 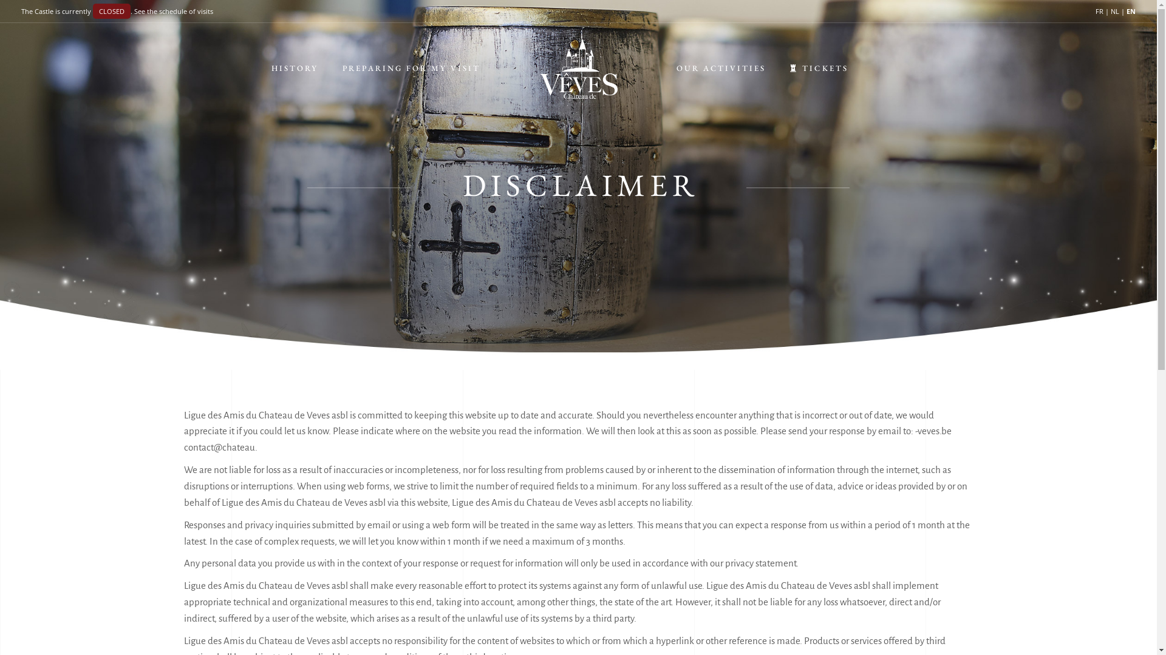 What do you see at coordinates (622, 483) in the screenshot?
I see `Visiting schedule` at bounding box center [622, 483].